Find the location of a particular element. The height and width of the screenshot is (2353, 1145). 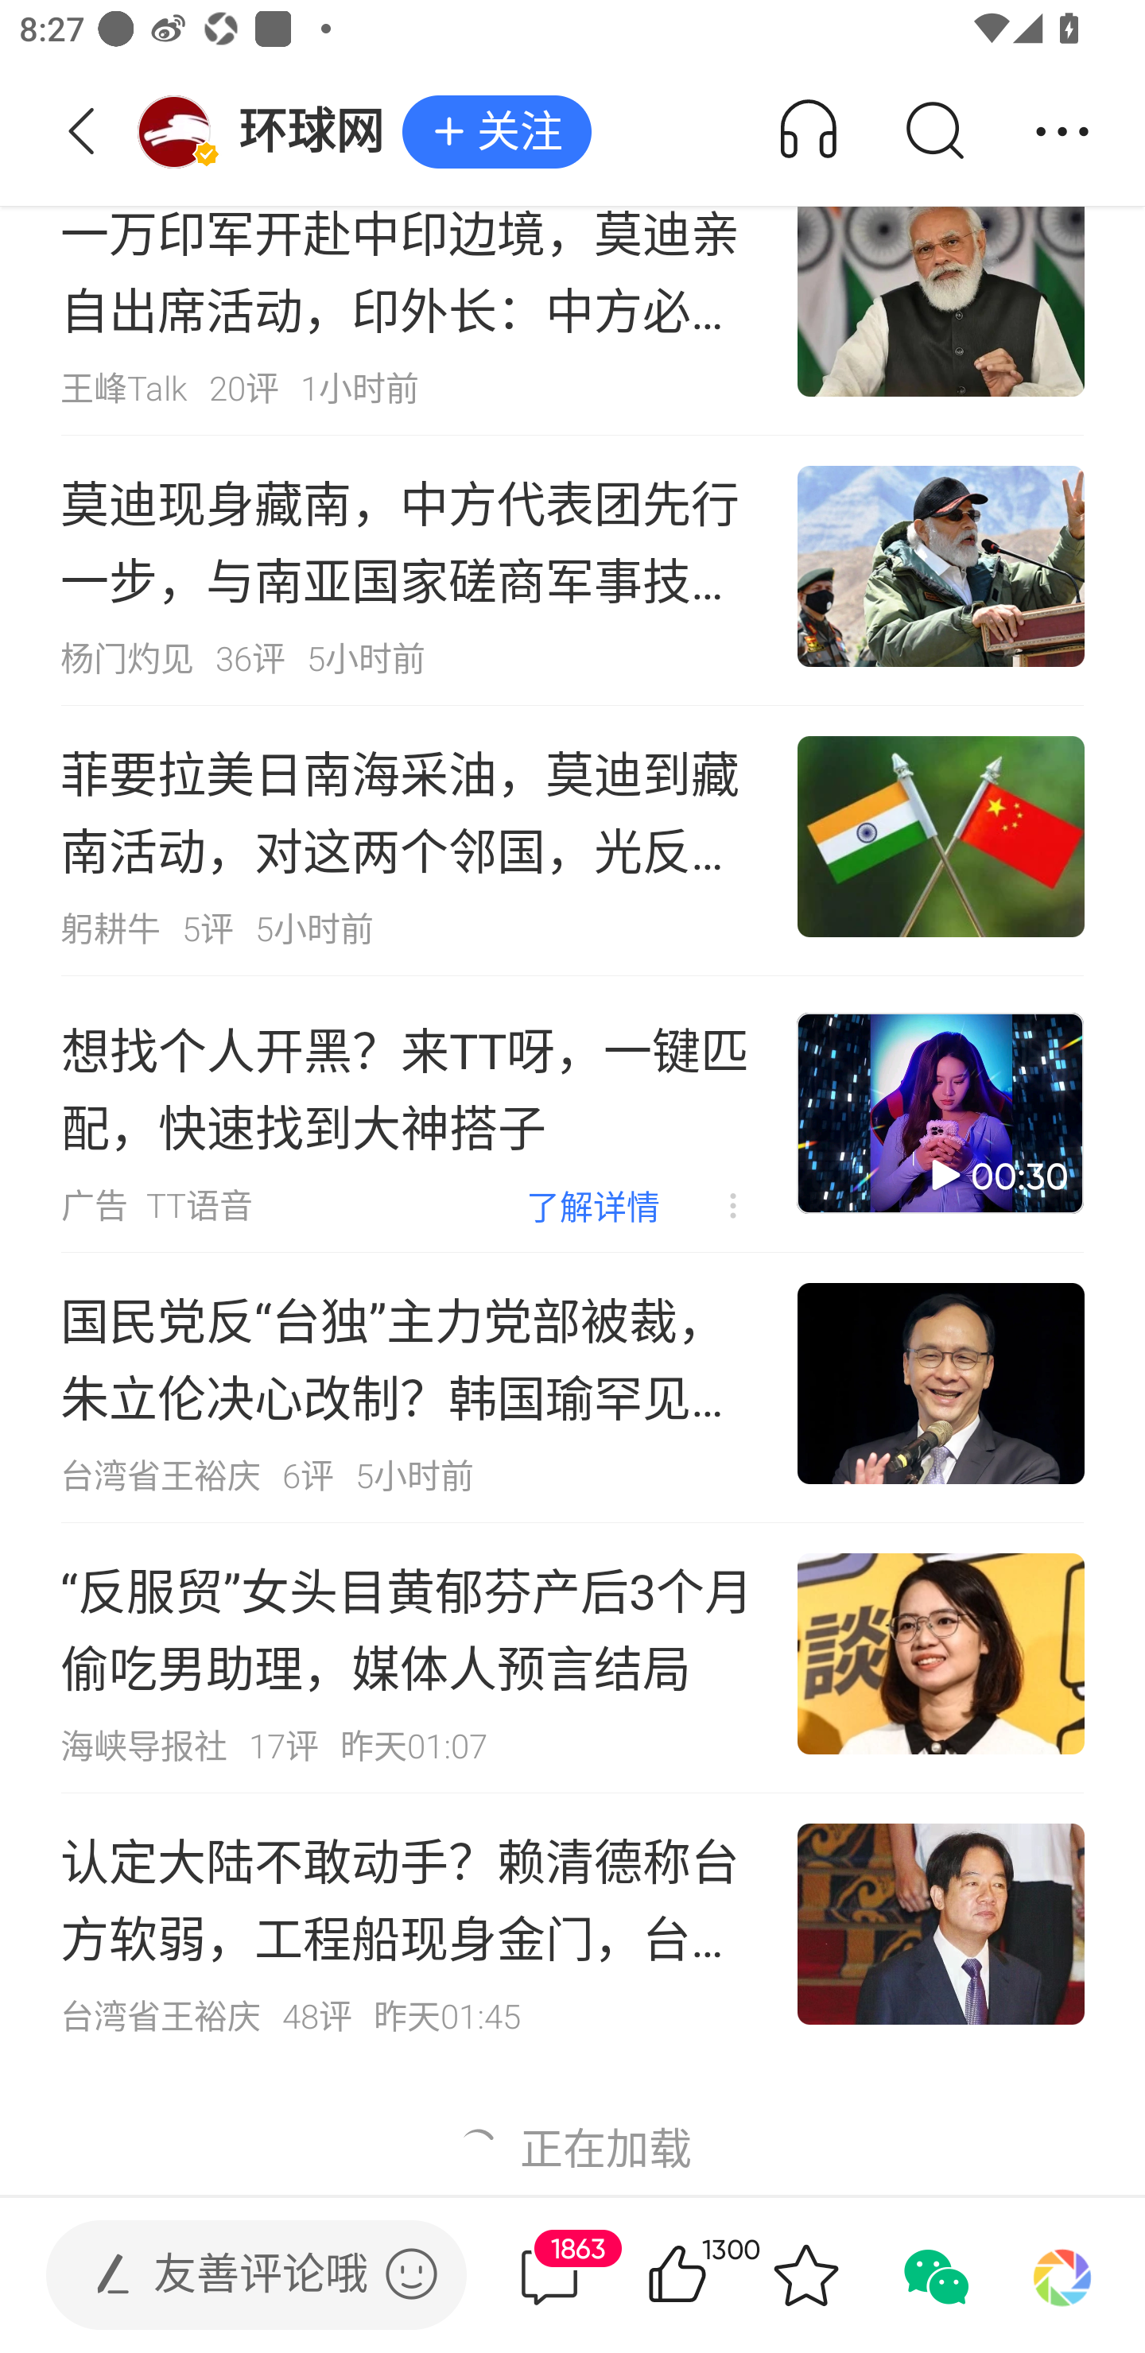

 is located at coordinates (411, 2274).